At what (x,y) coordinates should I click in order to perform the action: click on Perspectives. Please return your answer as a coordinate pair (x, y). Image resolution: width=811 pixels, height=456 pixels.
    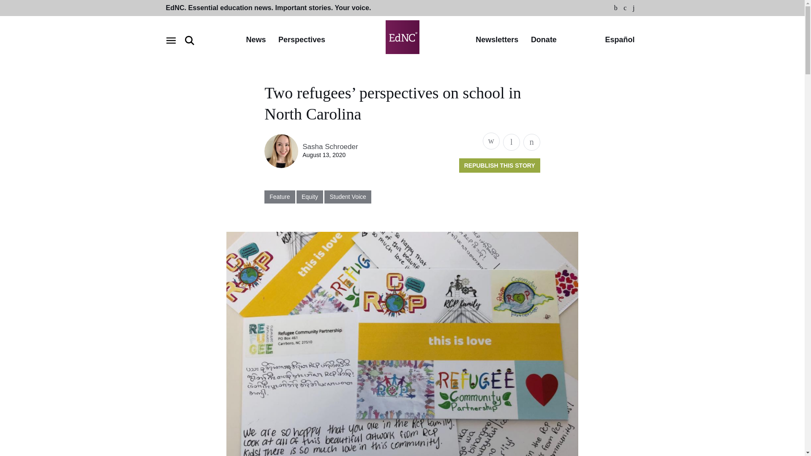
    Looking at the image, I should click on (302, 40).